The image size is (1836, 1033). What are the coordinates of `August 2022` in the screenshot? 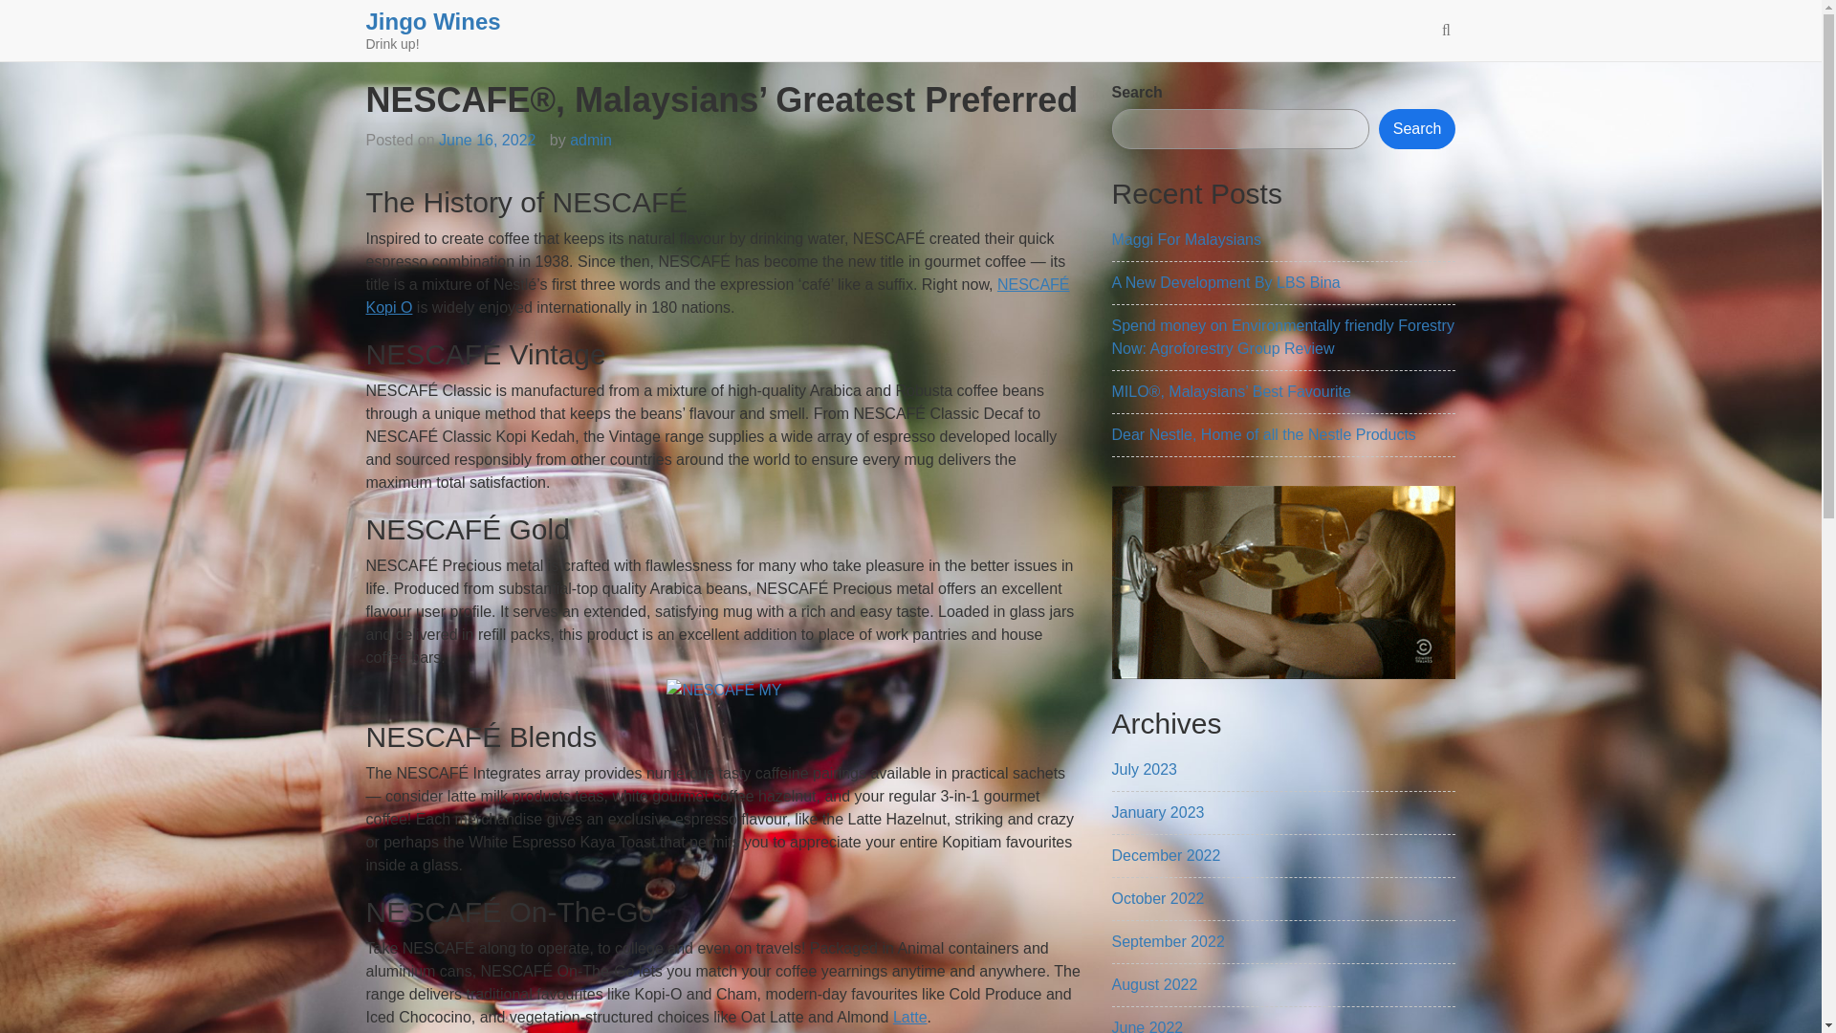 It's located at (1153, 983).